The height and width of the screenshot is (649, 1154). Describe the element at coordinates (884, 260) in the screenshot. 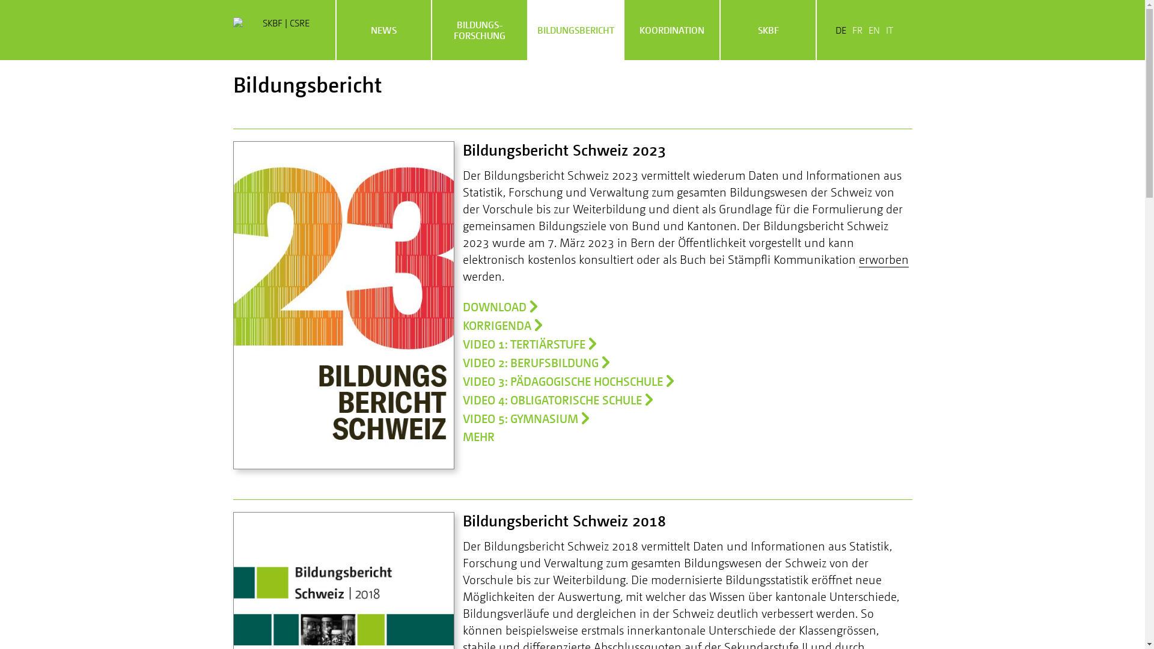

I see `erworben` at that location.